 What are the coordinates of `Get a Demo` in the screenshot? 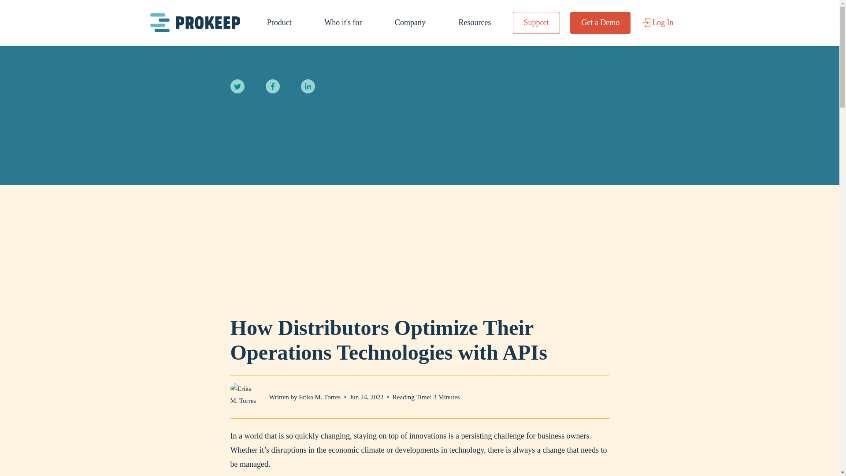 It's located at (600, 23).